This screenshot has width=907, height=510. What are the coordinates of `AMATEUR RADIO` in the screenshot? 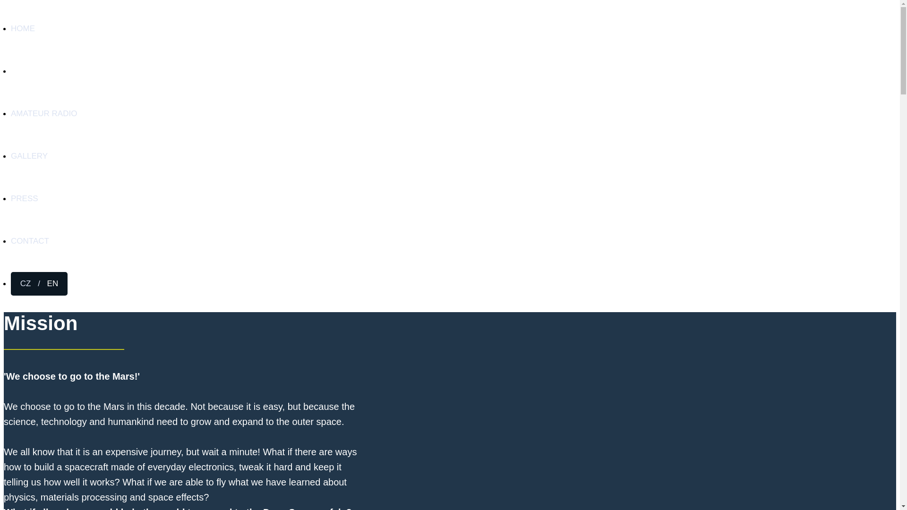 It's located at (44, 113).